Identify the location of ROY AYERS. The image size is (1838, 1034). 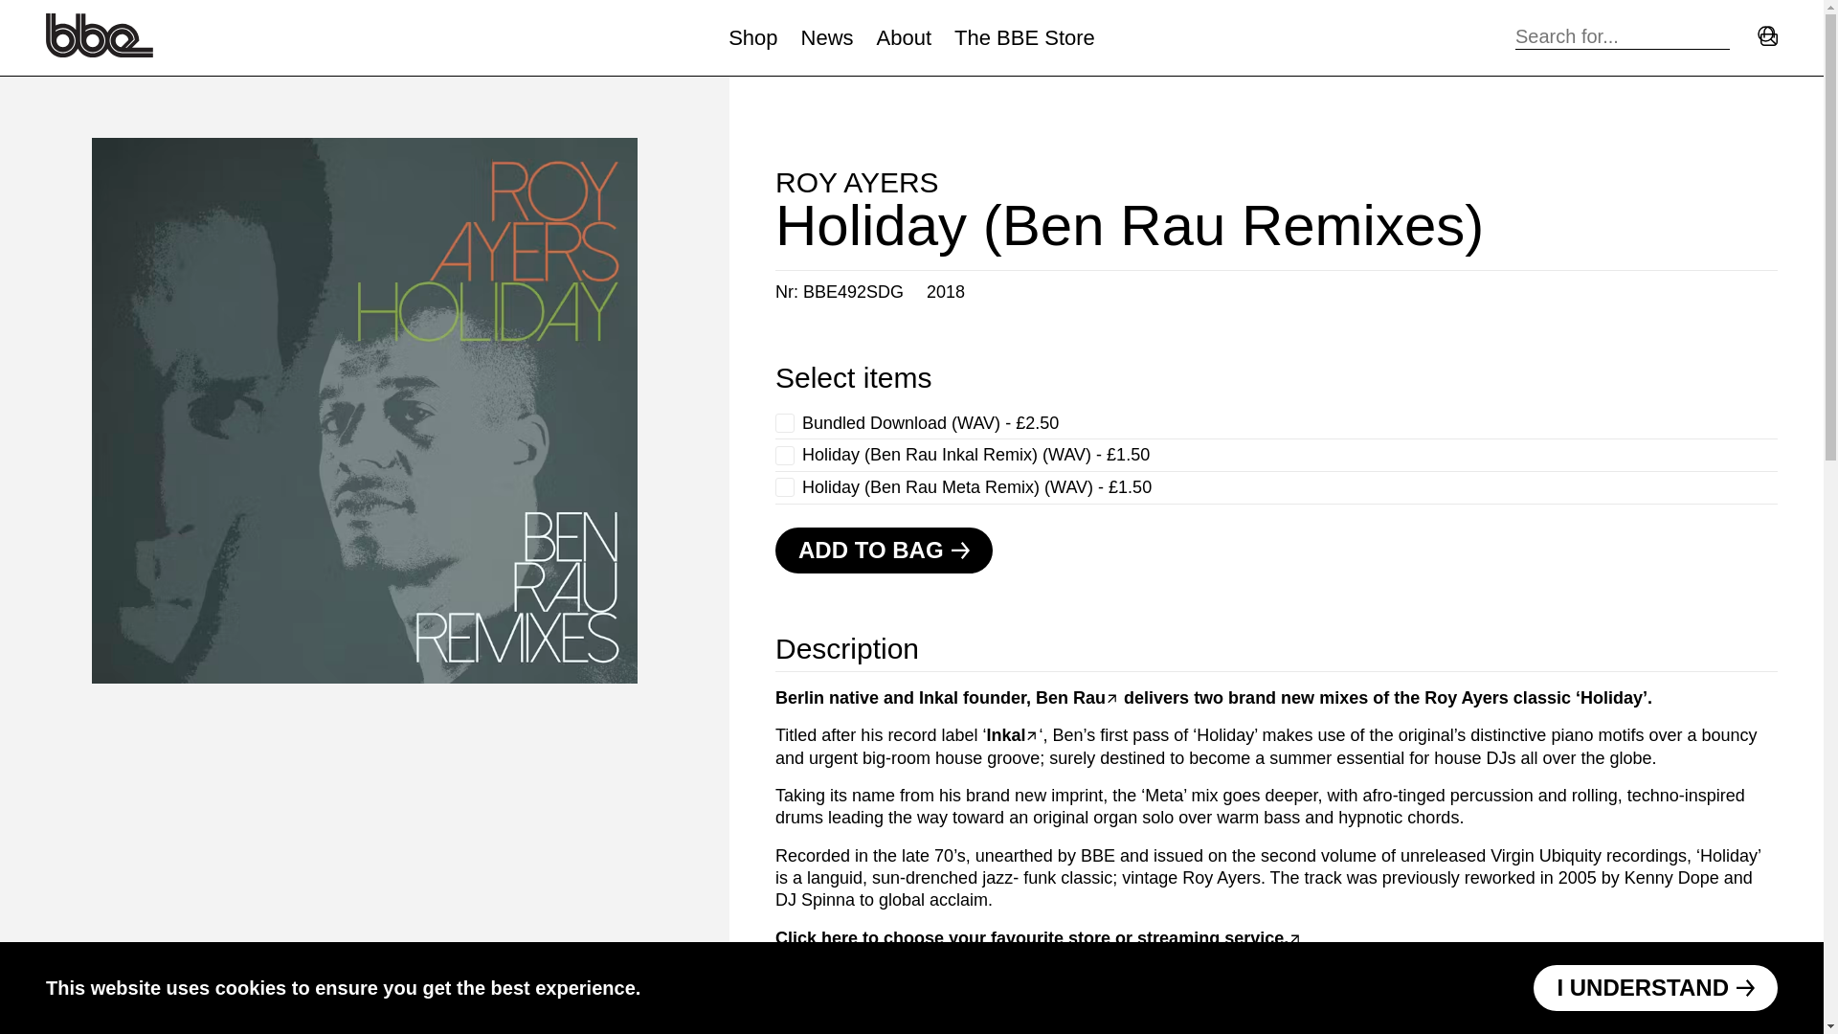
(858, 182).